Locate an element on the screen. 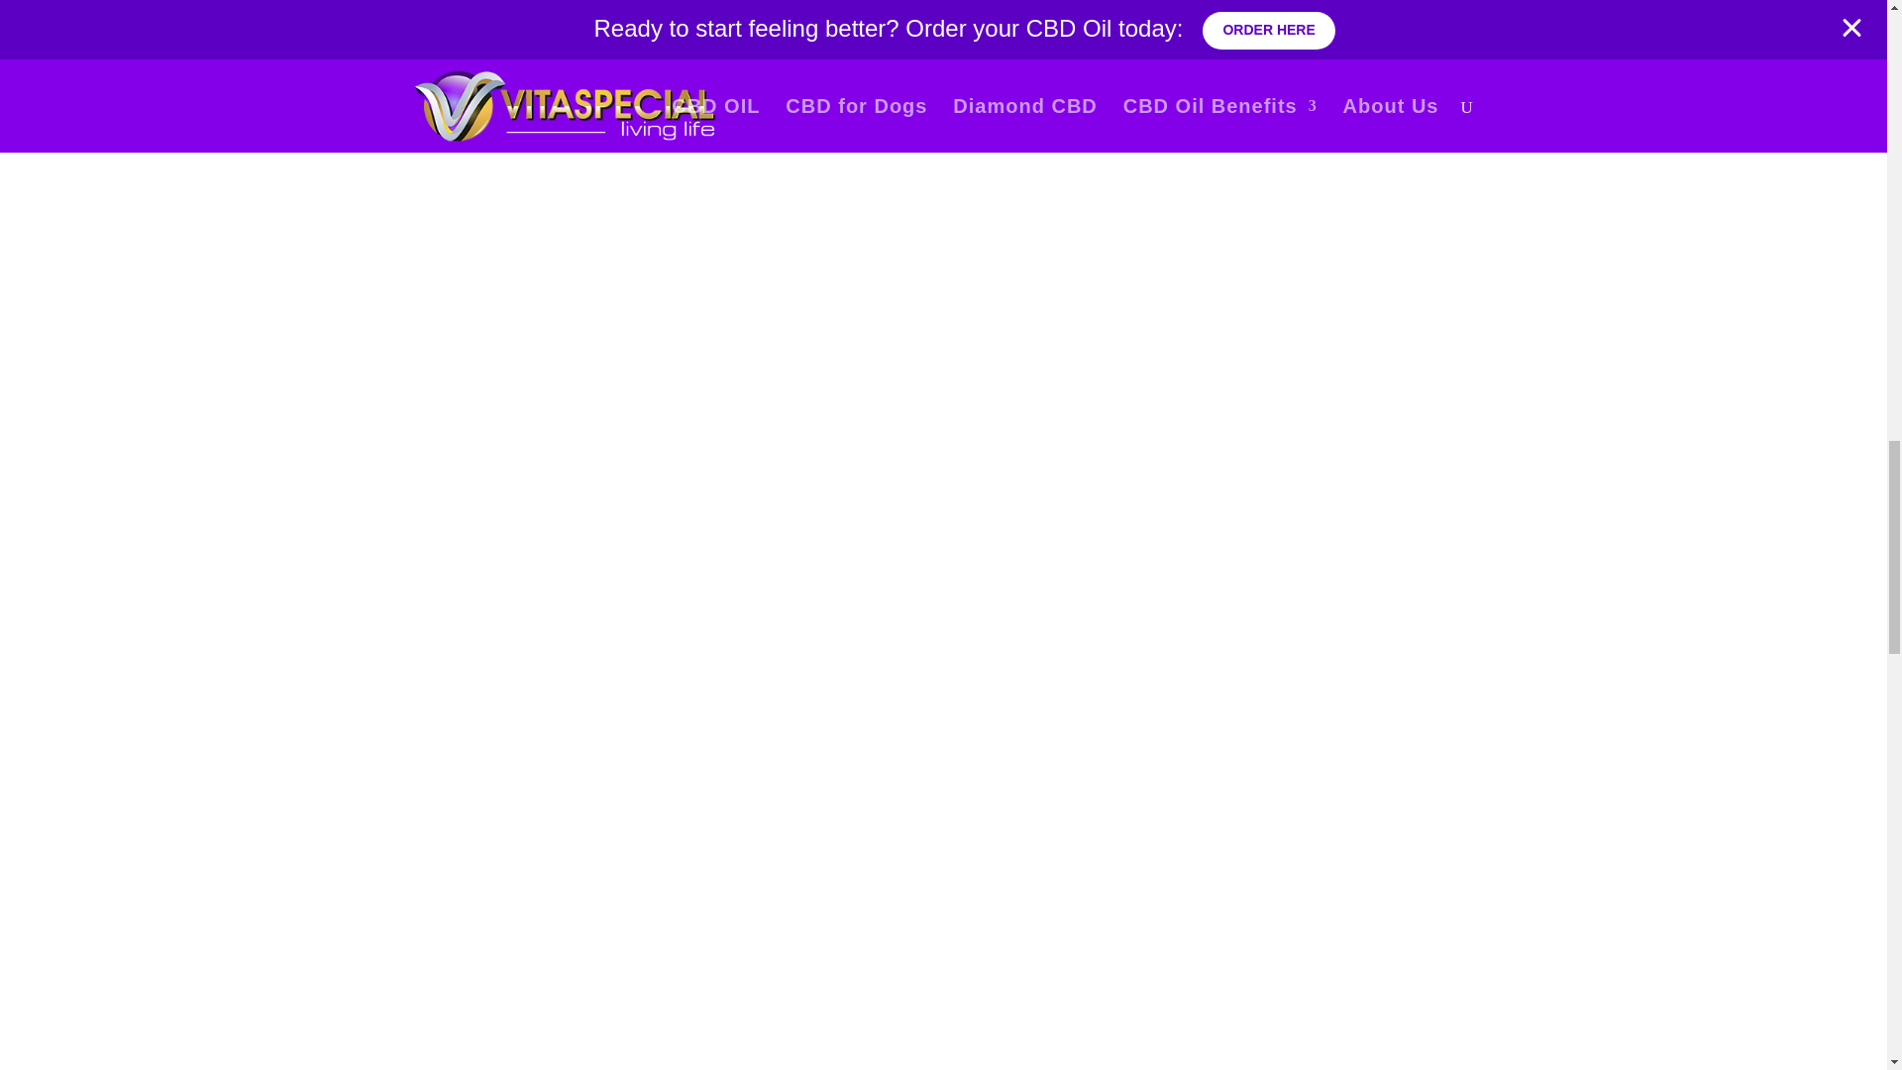  Get Yours is located at coordinates (1319, 367).